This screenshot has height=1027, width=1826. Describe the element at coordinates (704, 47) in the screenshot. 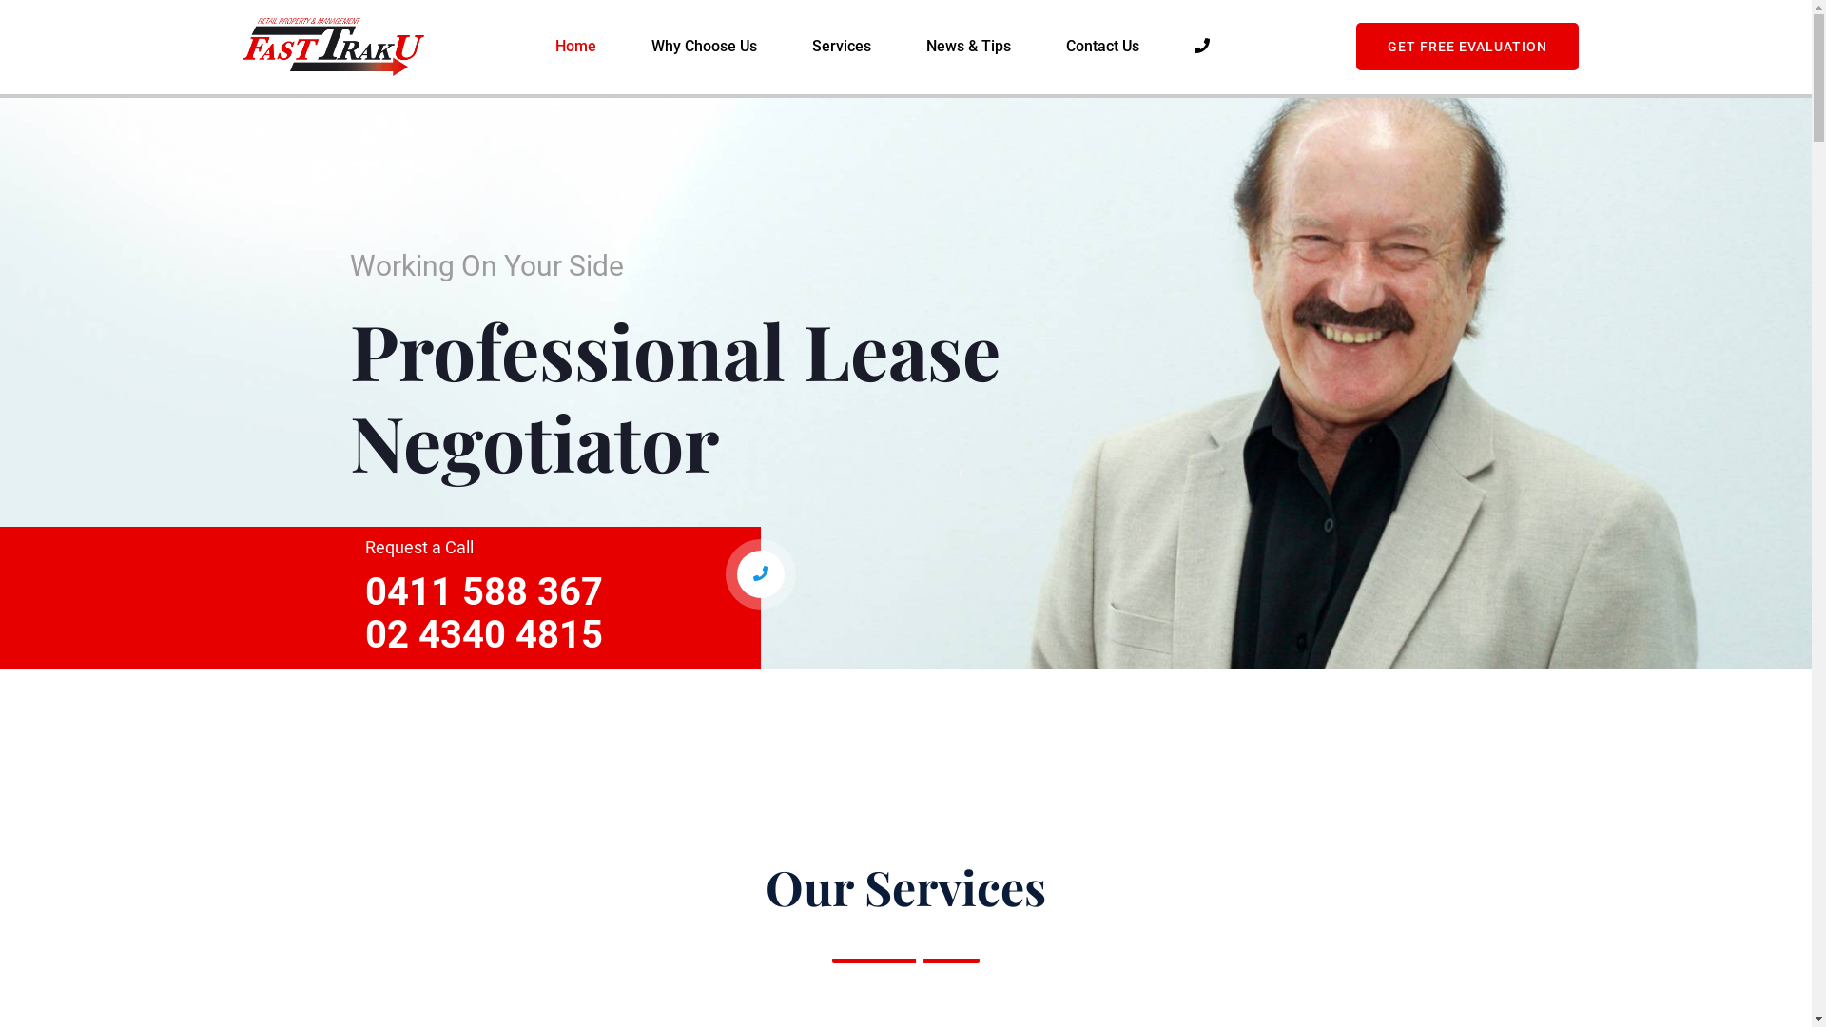

I see `Why Choose Us` at that location.